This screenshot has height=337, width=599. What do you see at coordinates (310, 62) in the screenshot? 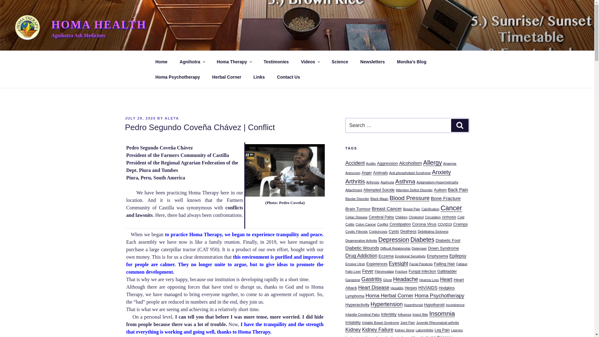
I see `Videos` at bounding box center [310, 62].